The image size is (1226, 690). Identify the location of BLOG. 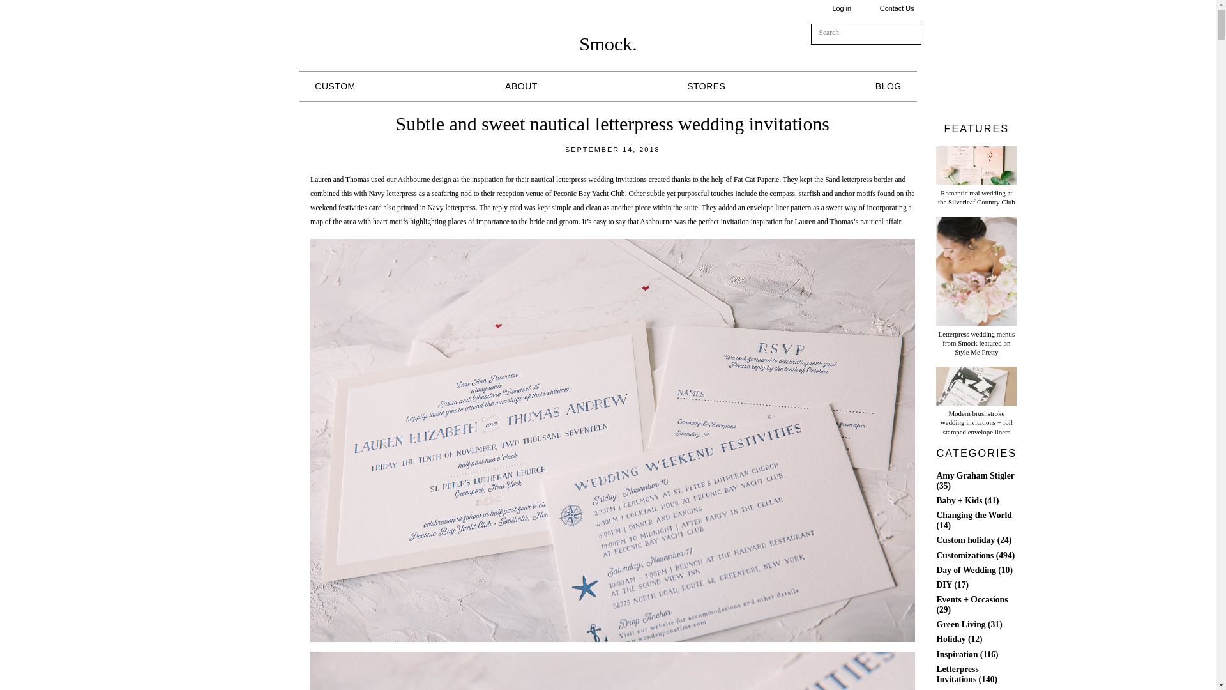
(888, 86).